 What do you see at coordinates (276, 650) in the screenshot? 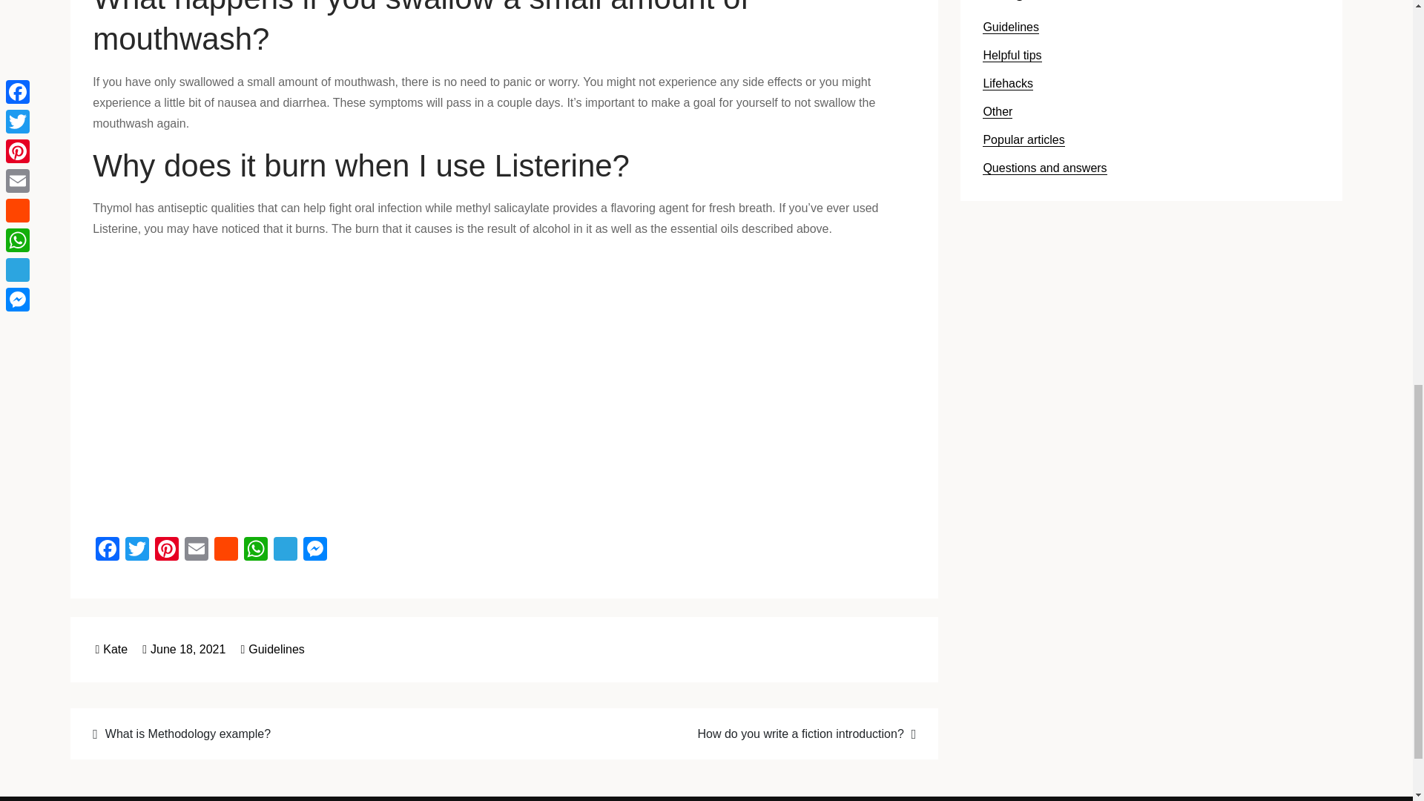
I see `Guidelines` at bounding box center [276, 650].